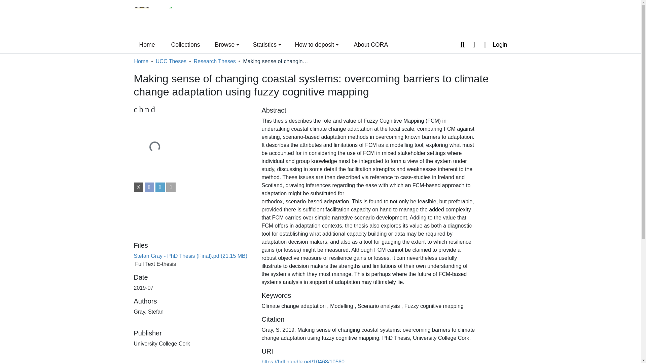 Image resolution: width=646 pixels, height=363 pixels. Describe the element at coordinates (141, 61) in the screenshot. I see `Home` at that location.